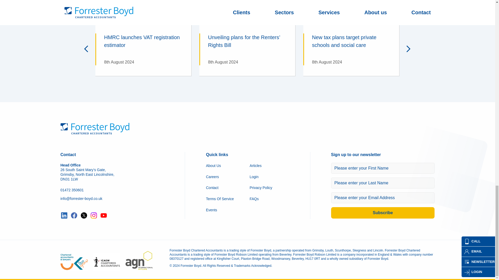 This screenshot has height=280, width=499. What do you see at coordinates (351, 49) in the screenshot?
I see `New tax plans target private schools and social care` at bounding box center [351, 49].